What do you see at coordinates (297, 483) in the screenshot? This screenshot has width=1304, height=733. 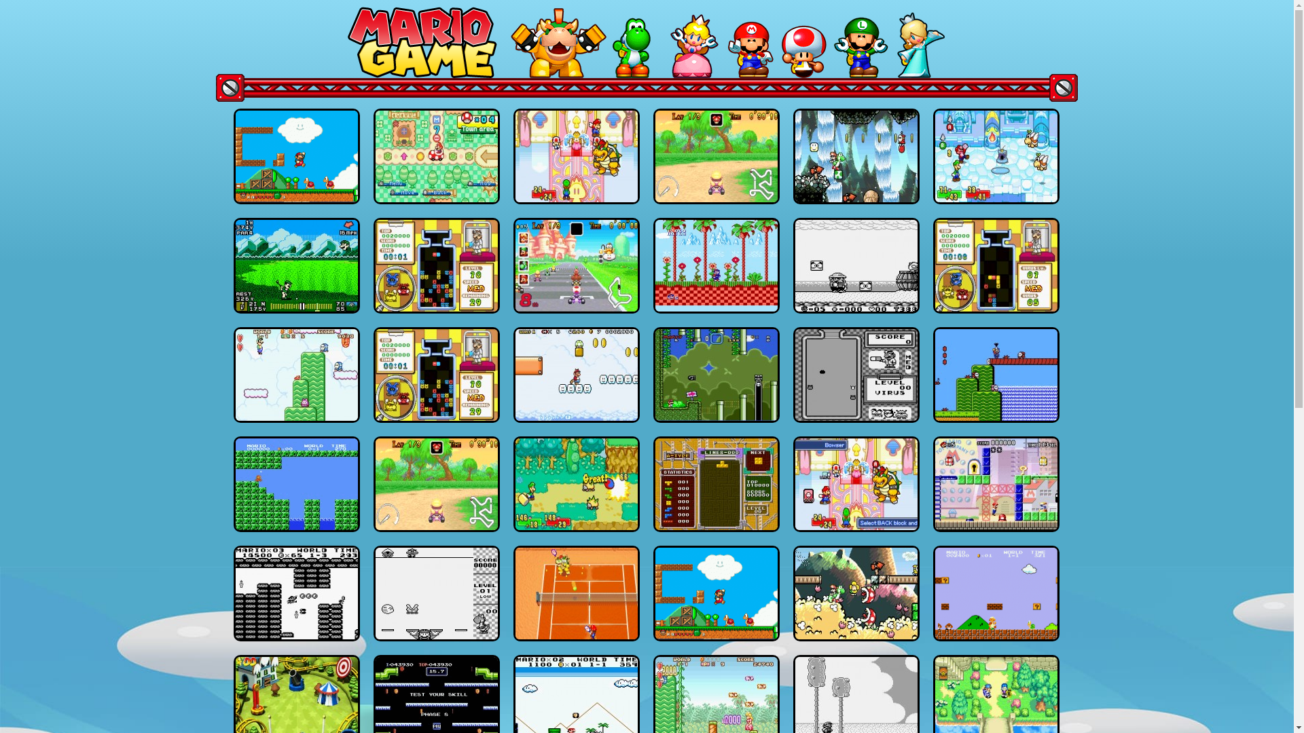 I see `Cyborg Mario` at bounding box center [297, 483].